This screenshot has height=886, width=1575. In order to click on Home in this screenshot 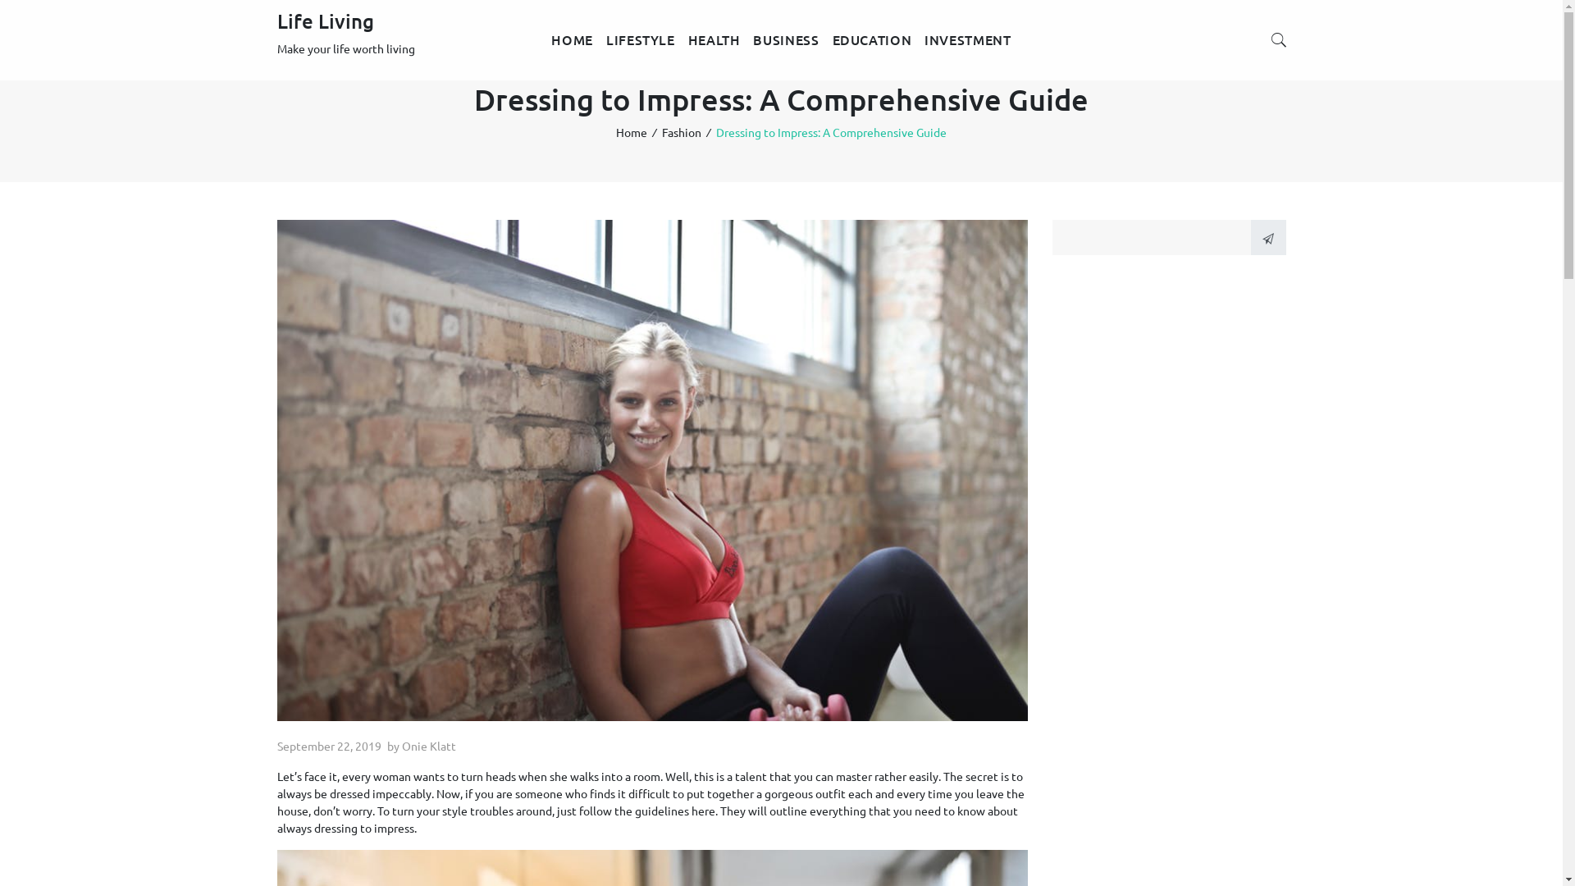, I will do `click(632, 132)`.